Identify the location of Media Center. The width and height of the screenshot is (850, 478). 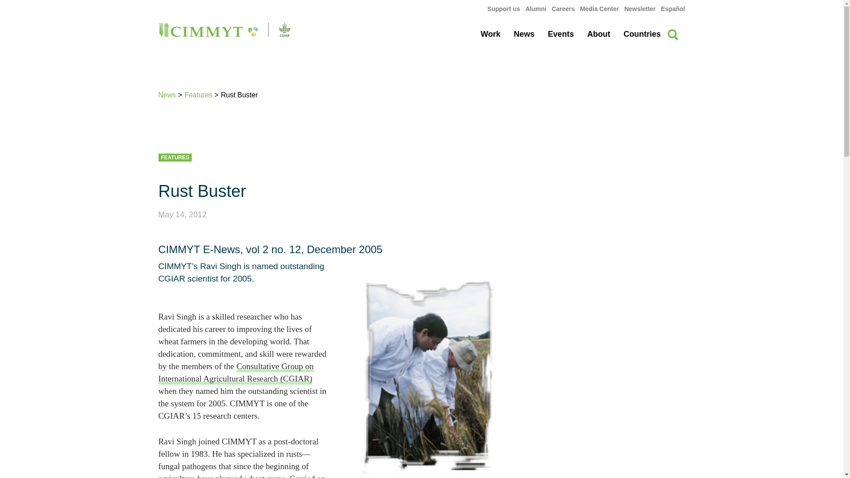
(599, 9).